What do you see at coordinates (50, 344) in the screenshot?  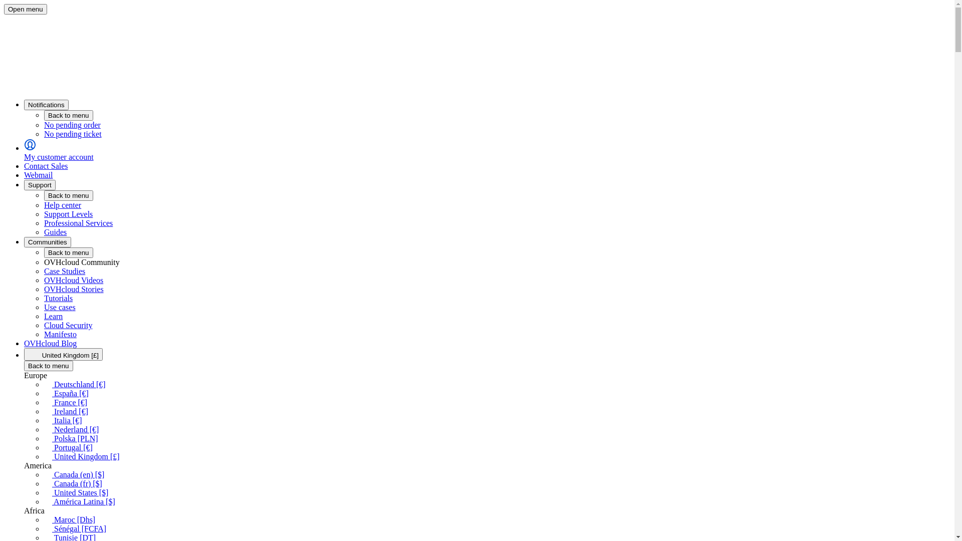 I see `OVHcloud Blog` at bounding box center [50, 344].